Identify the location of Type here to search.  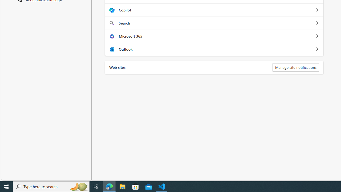
(51, 187).